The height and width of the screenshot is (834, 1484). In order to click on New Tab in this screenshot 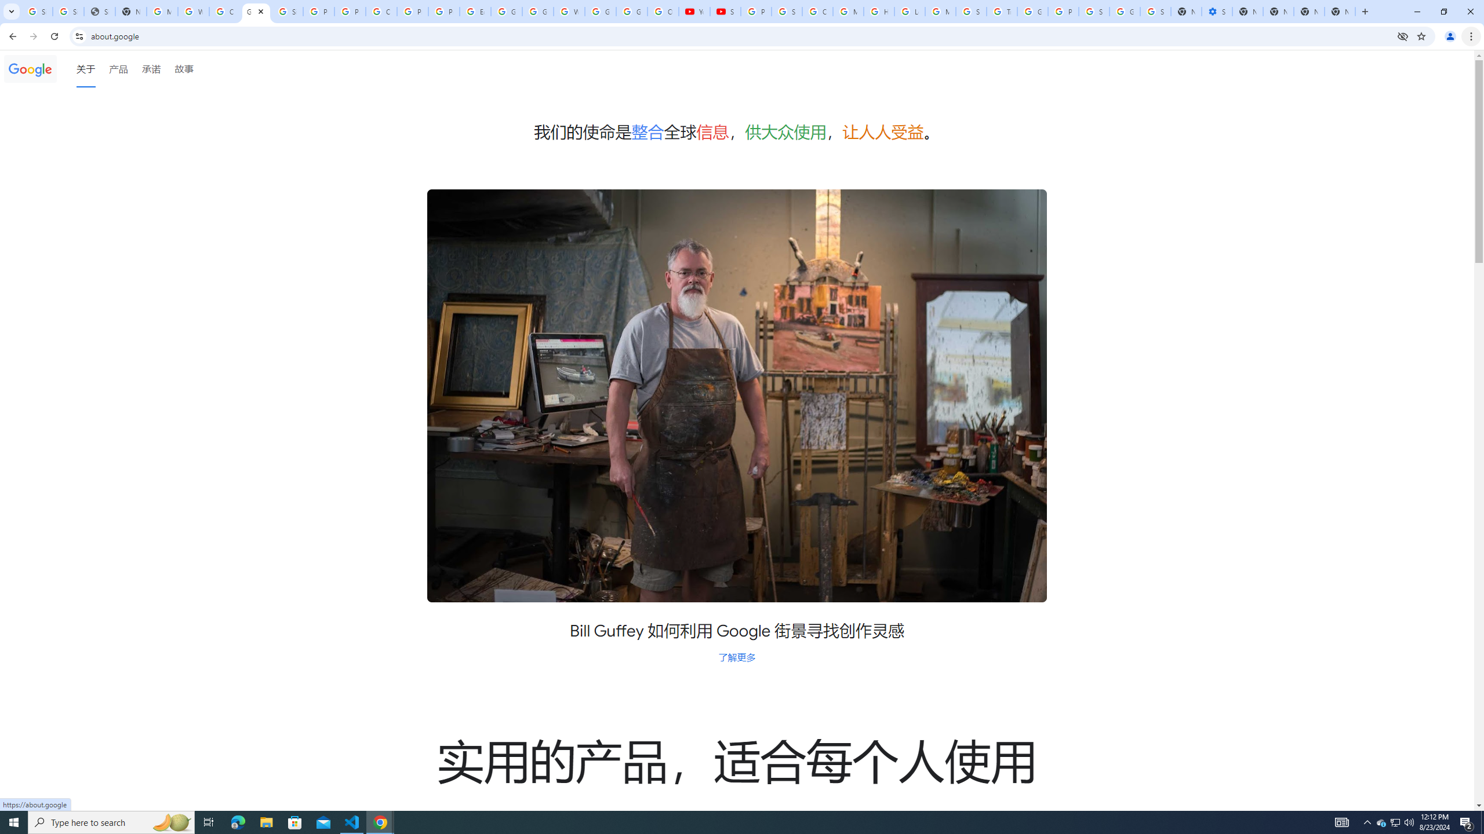, I will do `click(1365, 12)`.